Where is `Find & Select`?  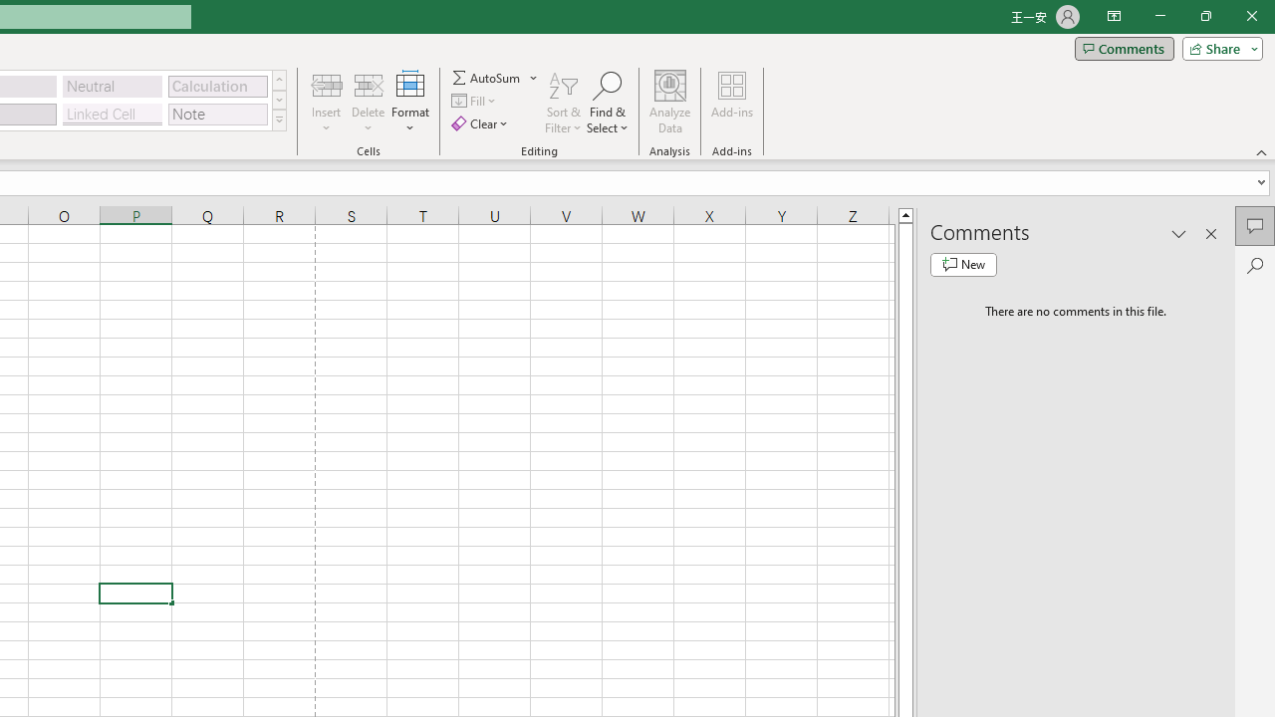
Find & Select is located at coordinates (608, 102).